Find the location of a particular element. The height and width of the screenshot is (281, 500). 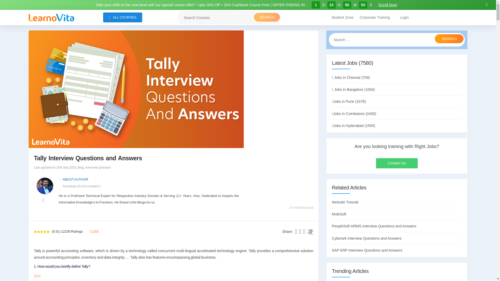

Twitter is located at coordinates (300, 231).